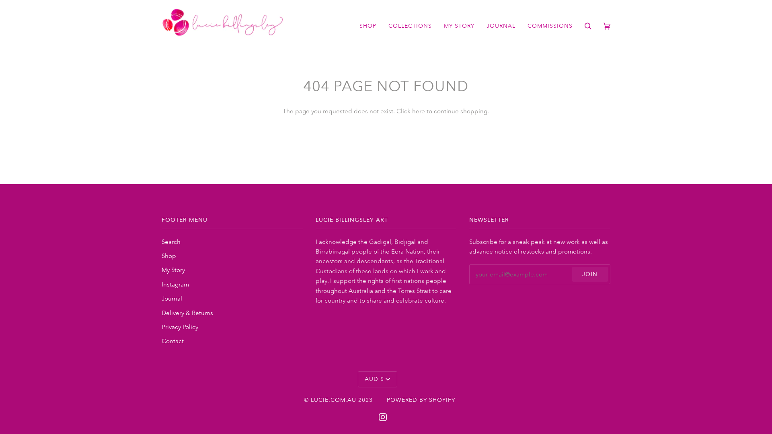 This screenshot has width=772, height=434. Describe the element at coordinates (383, 417) in the screenshot. I see `INSTAGRAM` at that location.